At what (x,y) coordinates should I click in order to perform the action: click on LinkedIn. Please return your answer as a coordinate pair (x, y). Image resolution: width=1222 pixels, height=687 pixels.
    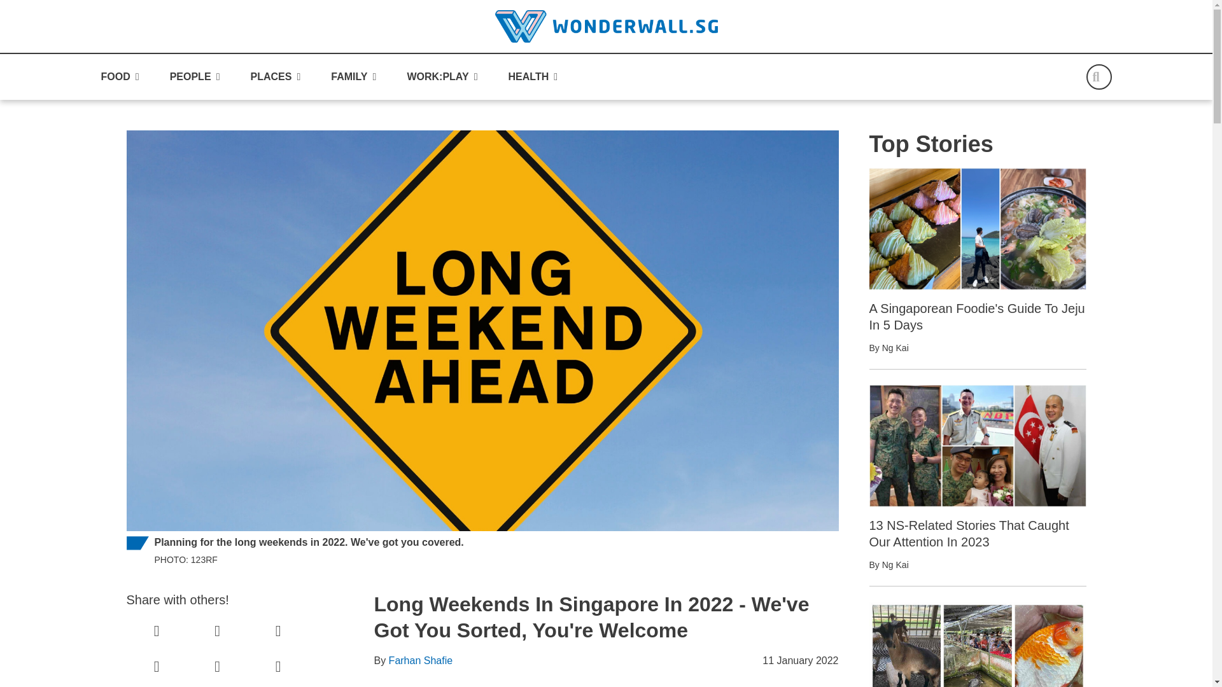
    Looking at the image, I should click on (218, 631).